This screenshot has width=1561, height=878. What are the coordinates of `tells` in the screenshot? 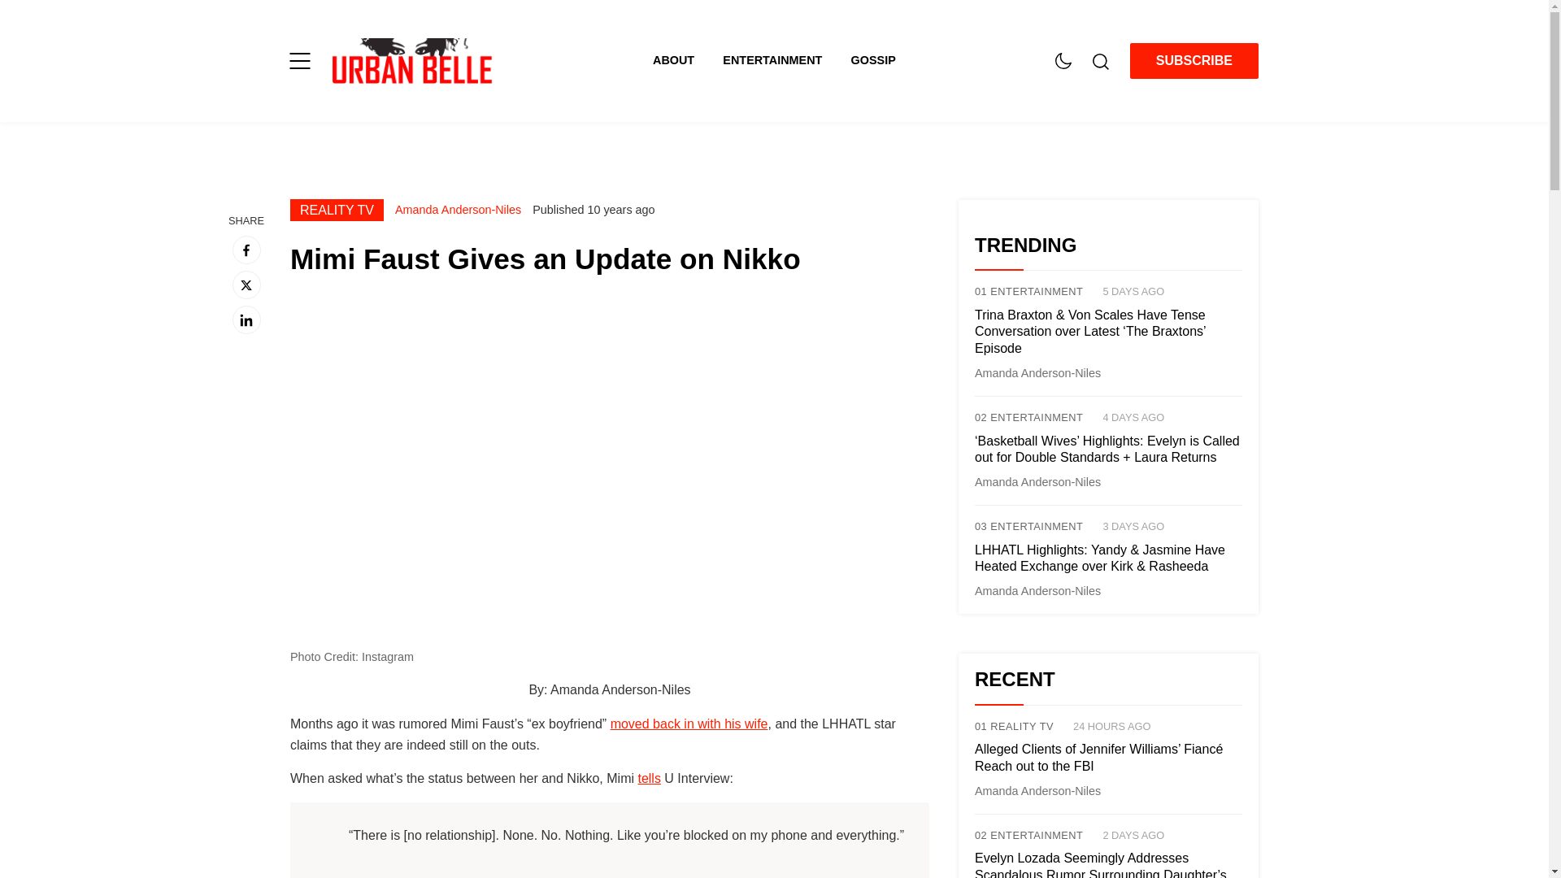 It's located at (649, 778).